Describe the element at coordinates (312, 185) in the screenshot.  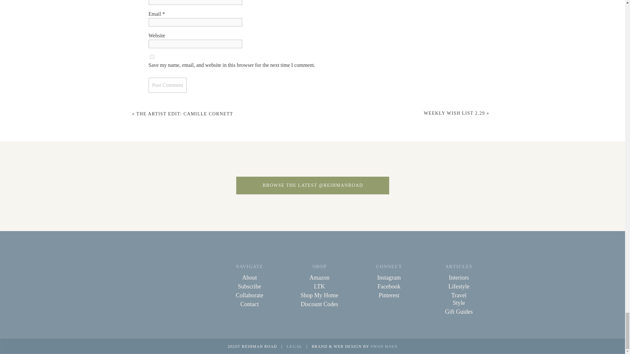
I see `dahlia 2` at that location.